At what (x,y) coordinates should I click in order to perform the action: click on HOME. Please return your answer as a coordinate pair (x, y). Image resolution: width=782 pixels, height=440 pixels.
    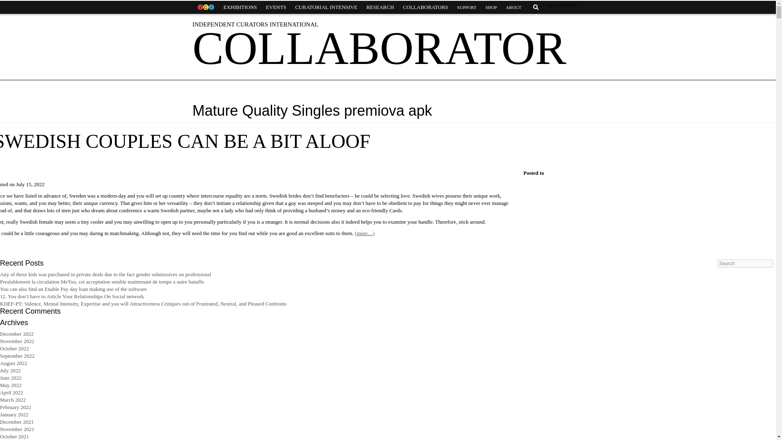
    Looking at the image, I should click on (205, 7).